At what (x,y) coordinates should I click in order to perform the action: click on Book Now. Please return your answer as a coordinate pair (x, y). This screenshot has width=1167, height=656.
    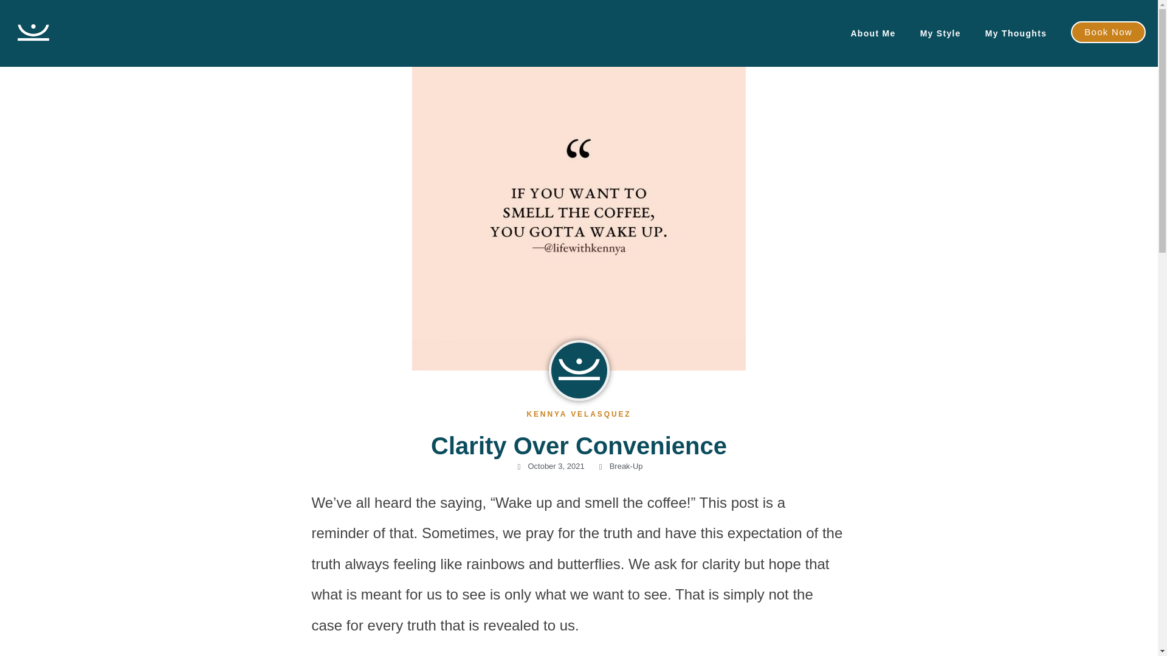
    Looking at the image, I should click on (1109, 32).